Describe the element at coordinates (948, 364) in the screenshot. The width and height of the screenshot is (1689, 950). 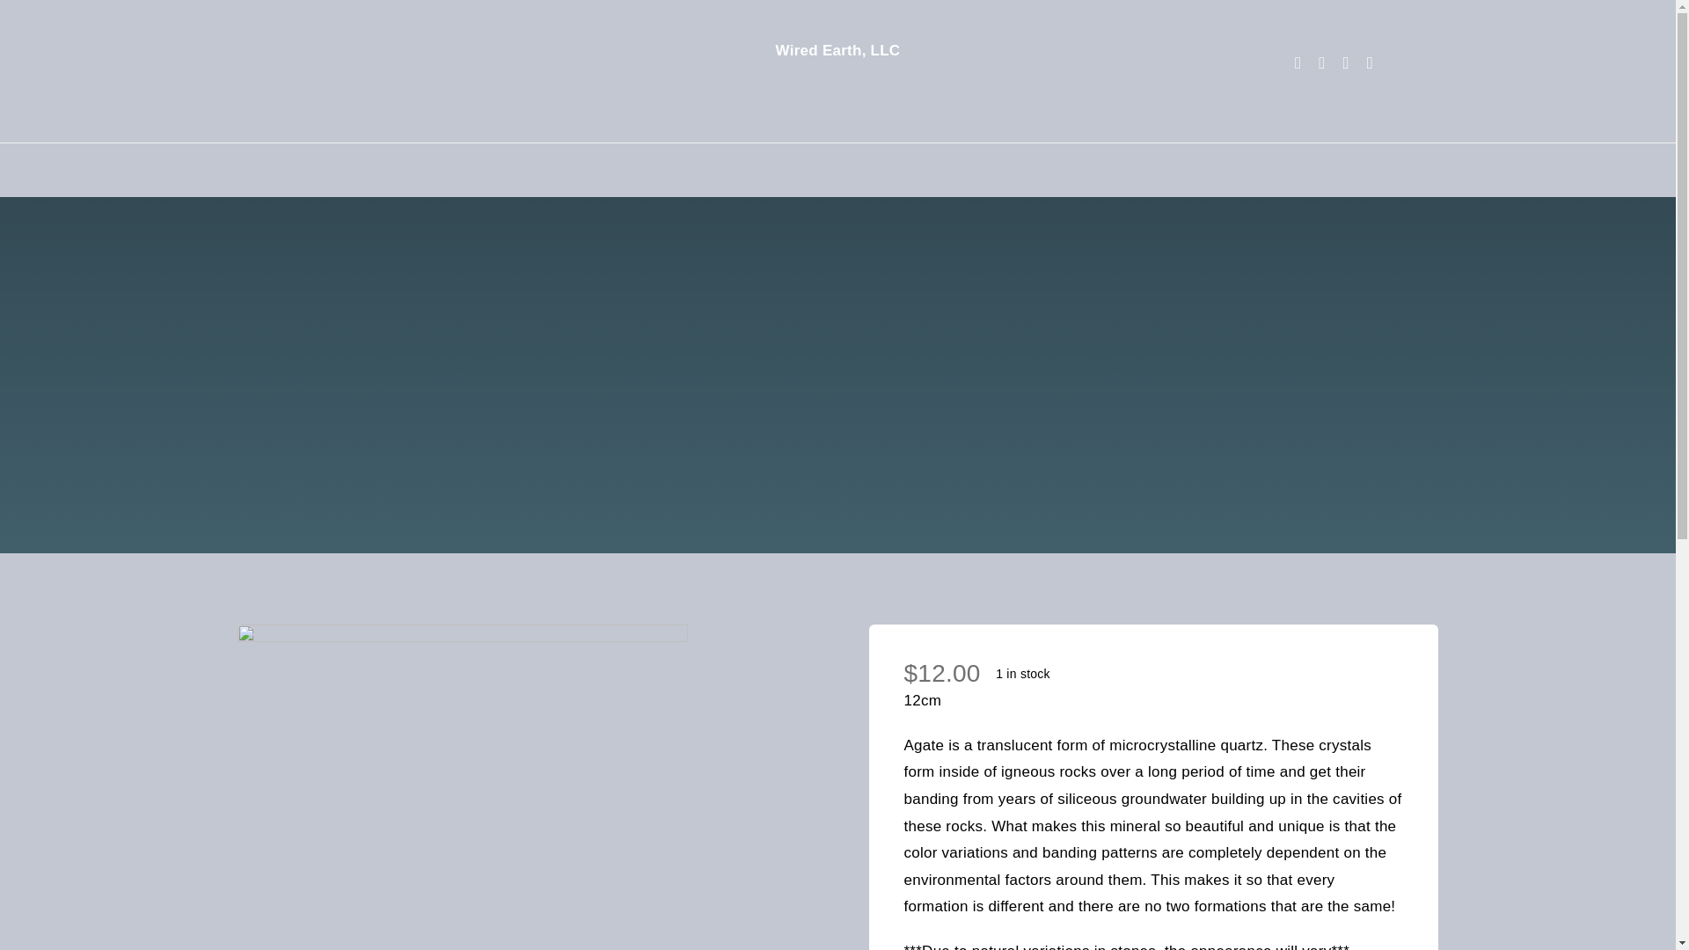
I see `Log In` at that location.